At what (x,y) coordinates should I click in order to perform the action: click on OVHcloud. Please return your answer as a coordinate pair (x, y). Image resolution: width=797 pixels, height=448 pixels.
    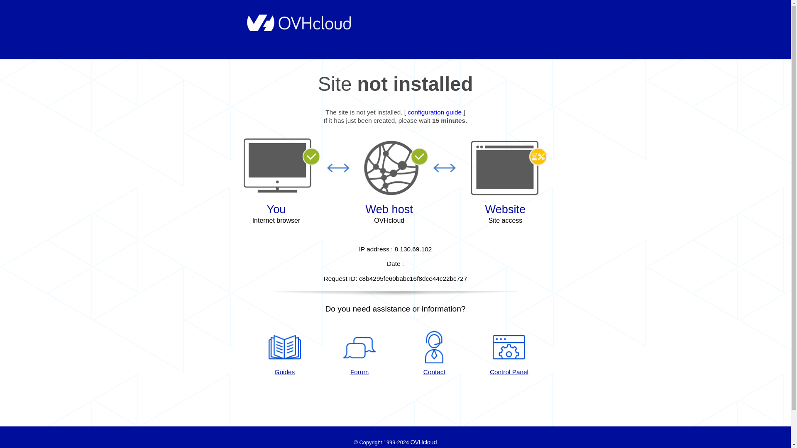
    Looking at the image, I should click on (423, 442).